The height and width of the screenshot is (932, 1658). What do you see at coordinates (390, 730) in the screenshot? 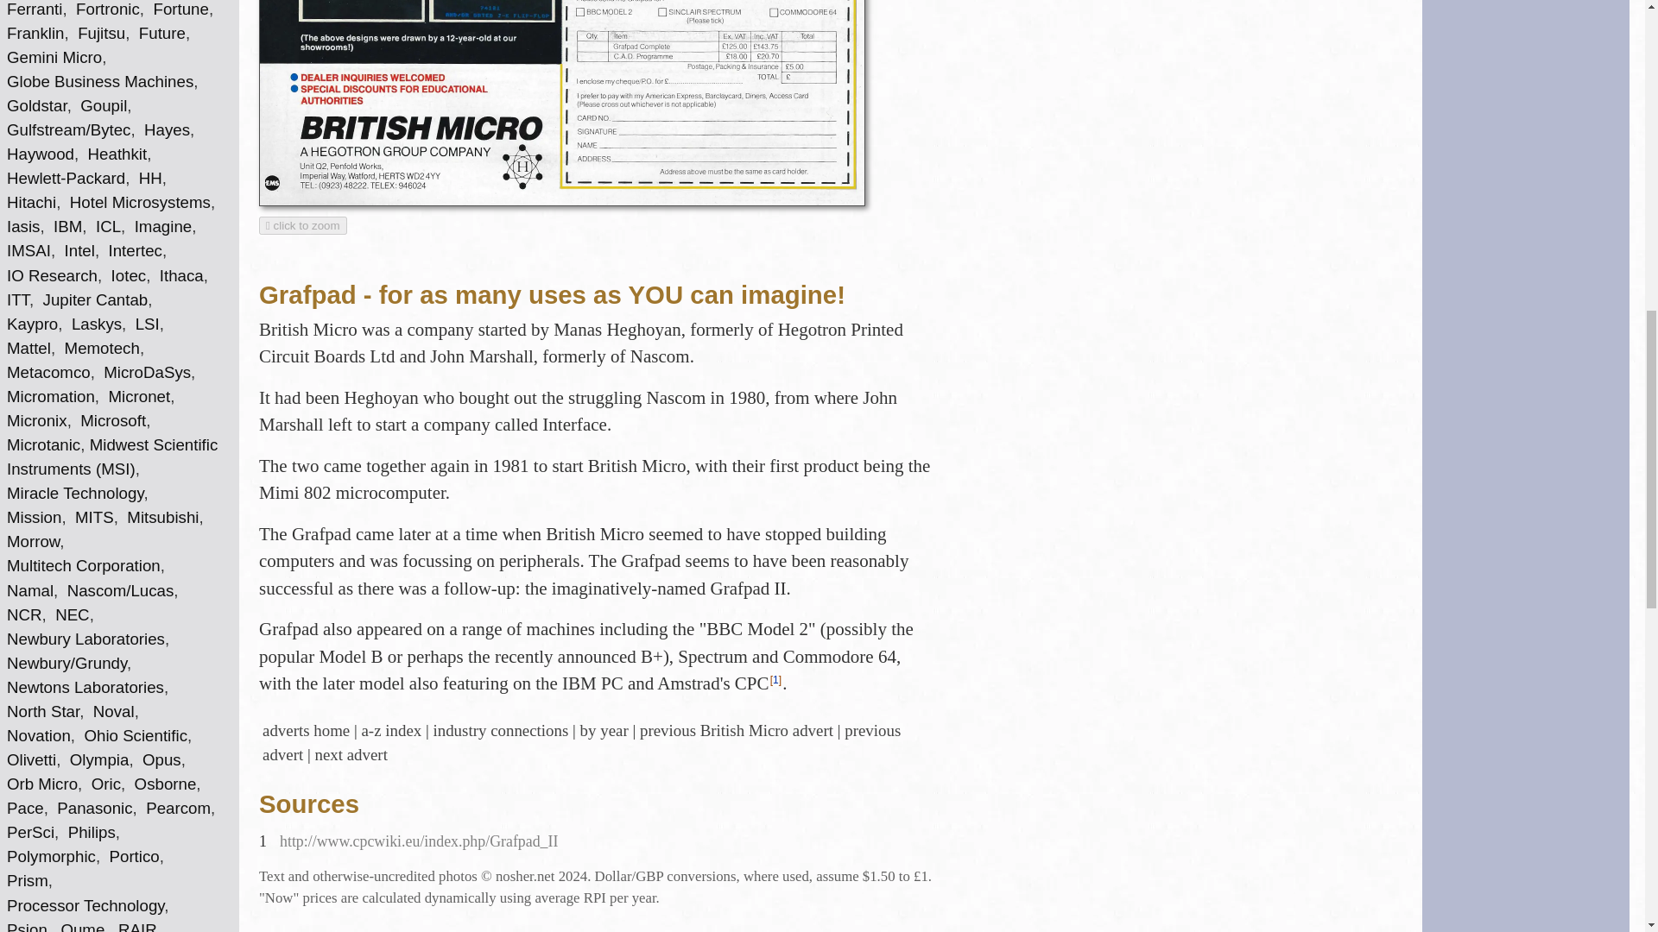
I see `a-z index` at bounding box center [390, 730].